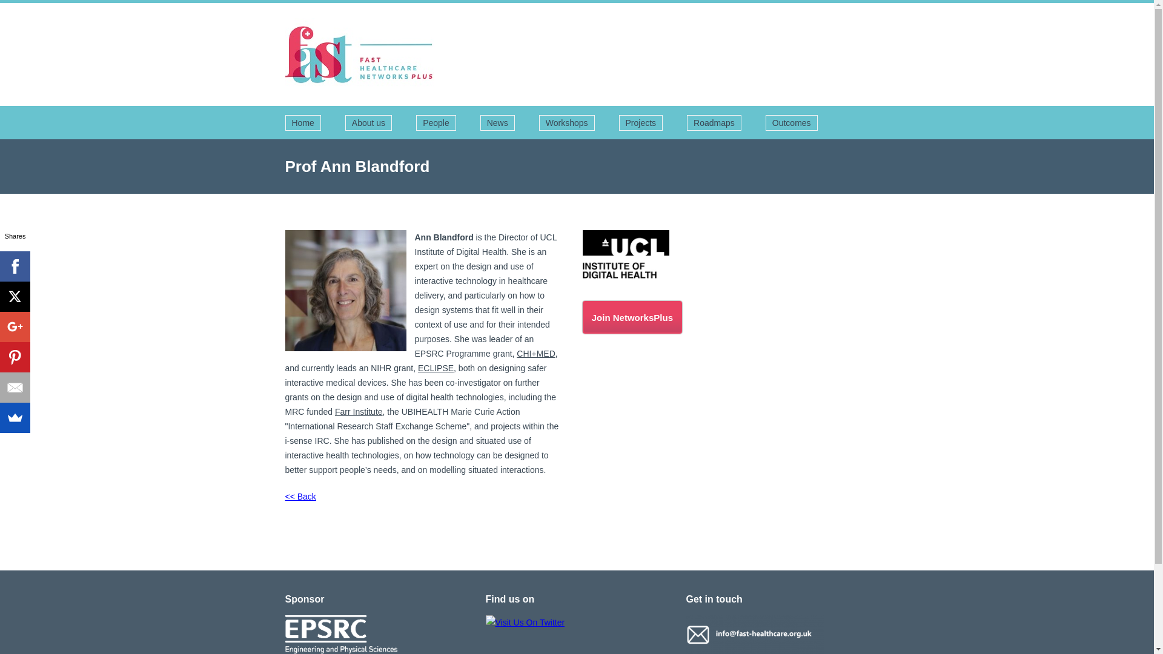  Describe the element at coordinates (359, 54) in the screenshot. I see `FAST Healthcare NetworksPlus` at that location.